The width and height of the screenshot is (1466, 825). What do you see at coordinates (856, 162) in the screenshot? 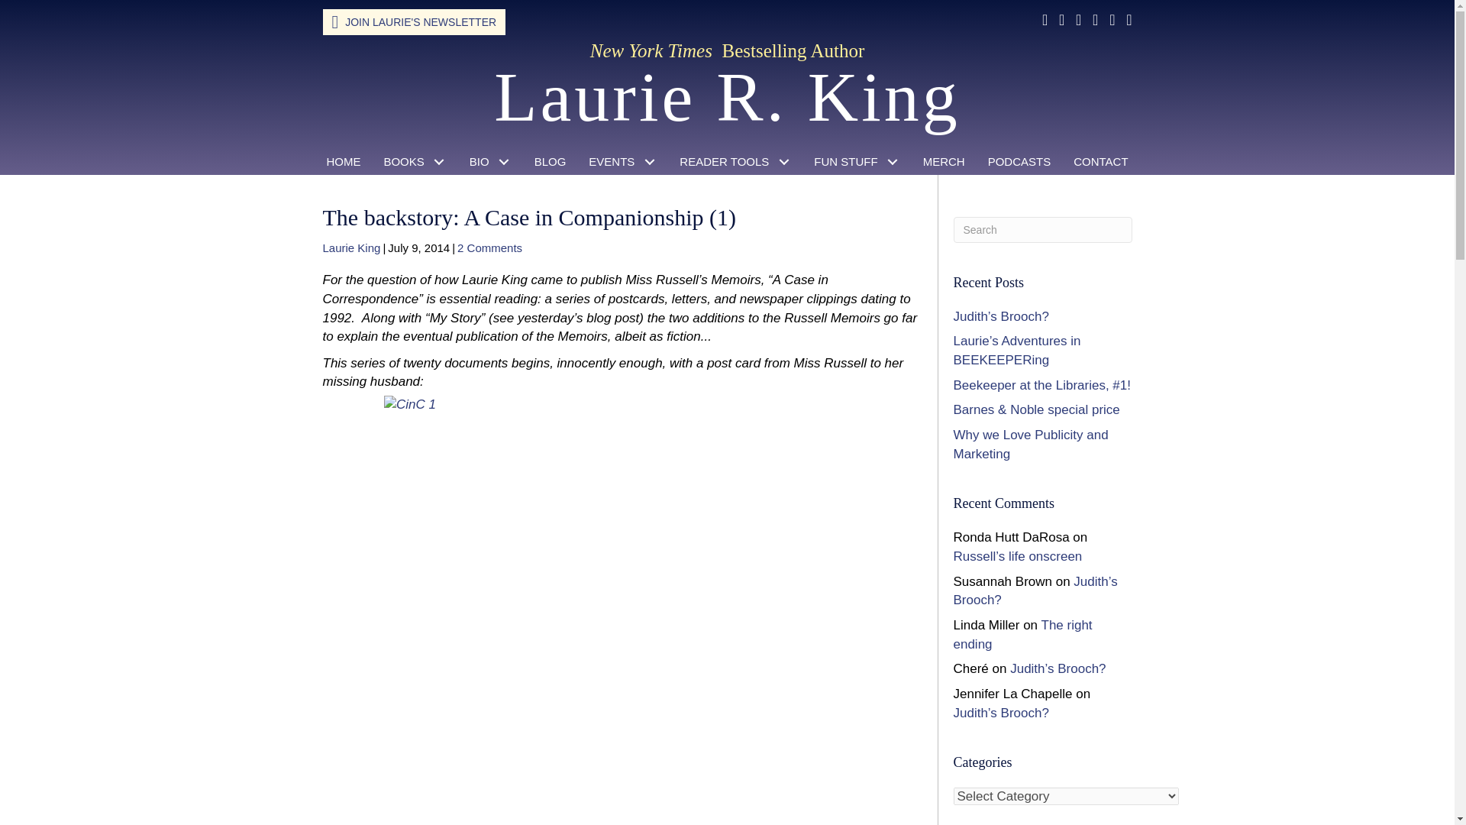
I see `FUN STUFF` at bounding box center [856, 162].